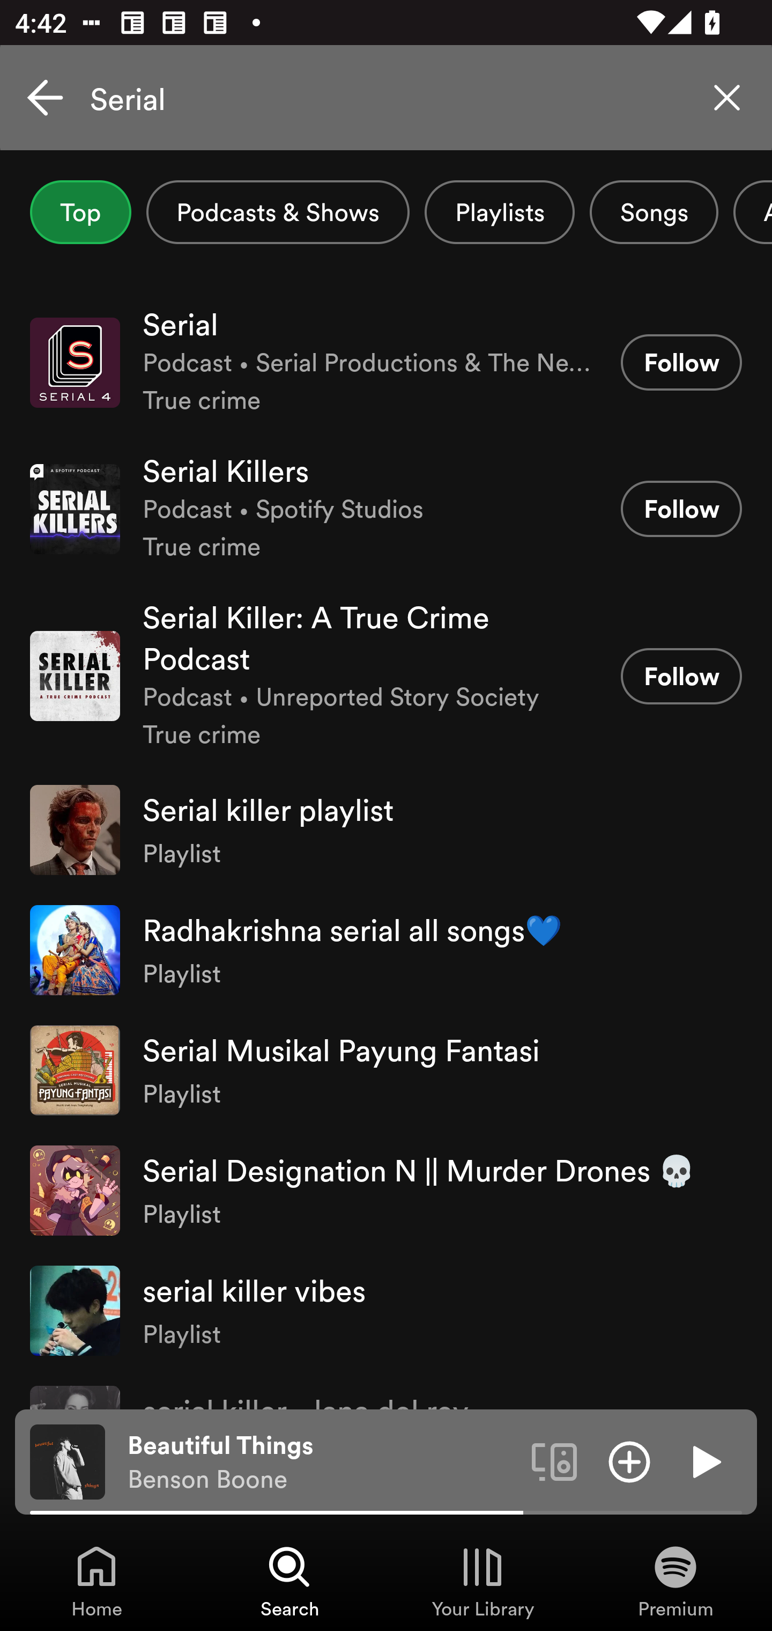 The height and width of the screenshot is (1631, 772). Describe the element at coordinates (386, 98) in the screenshot. I see `Serial` at that location.